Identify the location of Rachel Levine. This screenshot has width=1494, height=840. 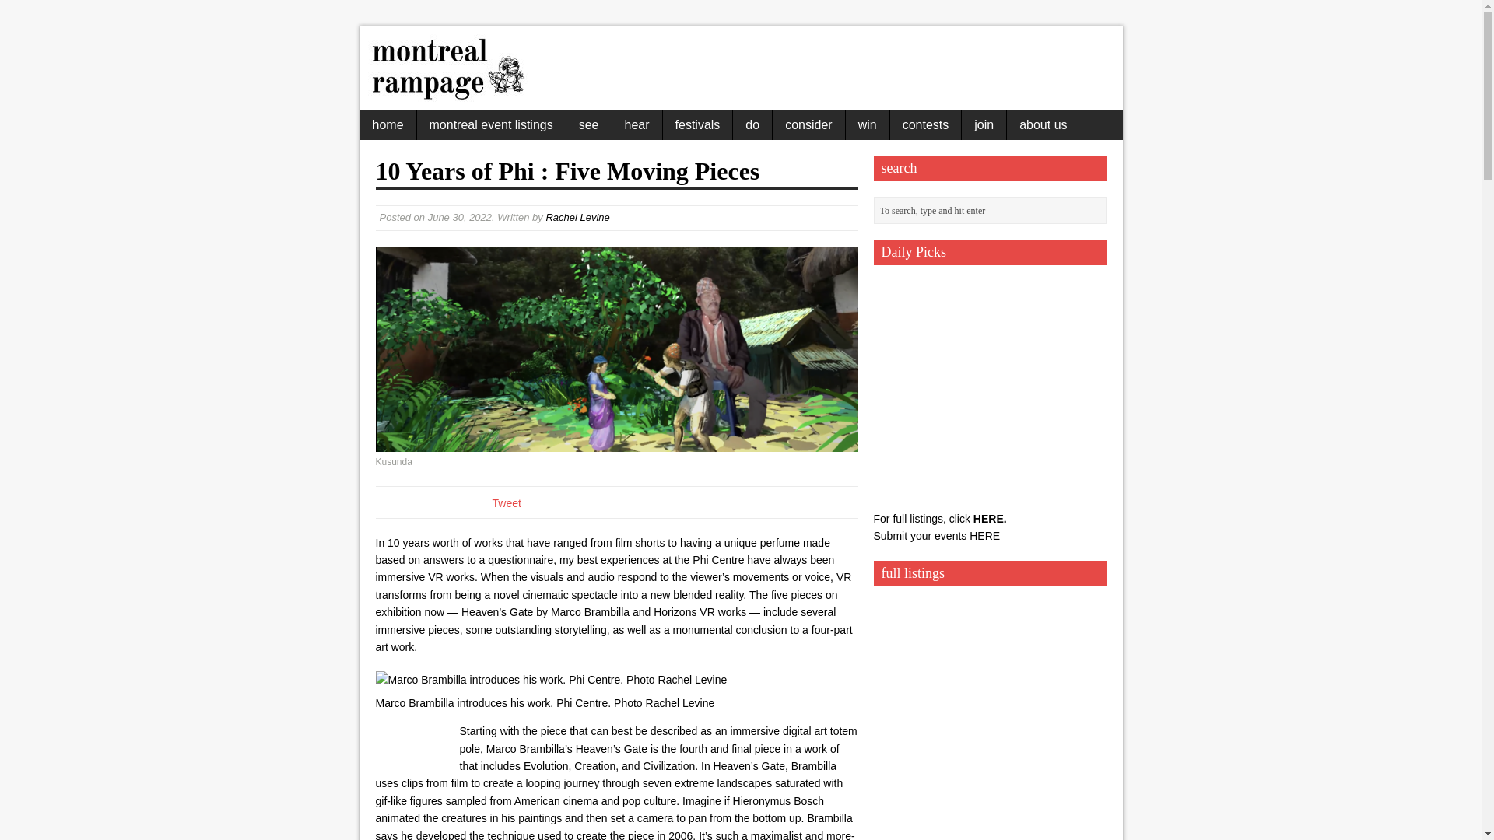
(577, 218).